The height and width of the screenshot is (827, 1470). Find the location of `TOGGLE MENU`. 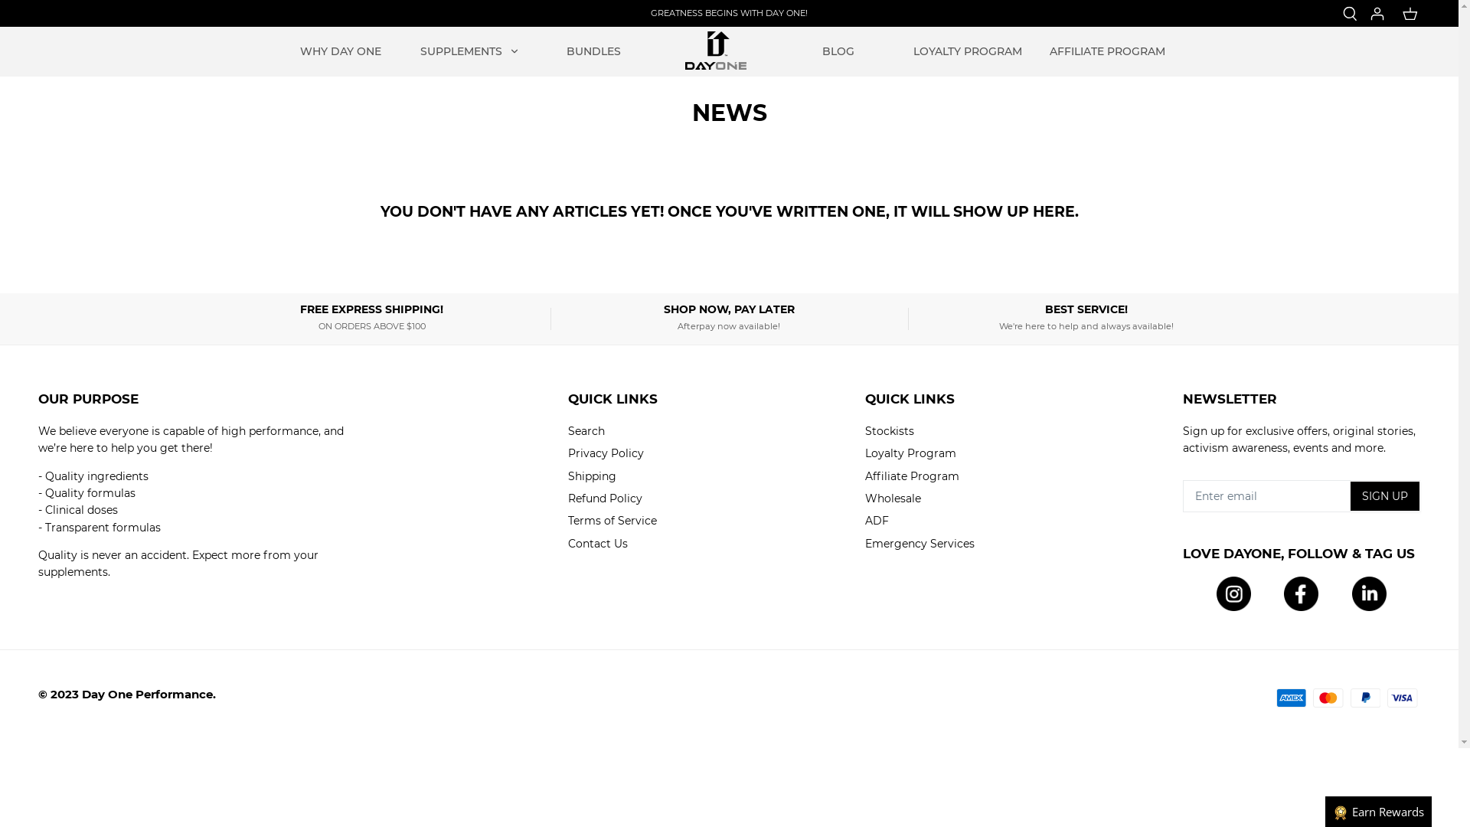

TOGGLE MENU is located at coordinates (514, 51).